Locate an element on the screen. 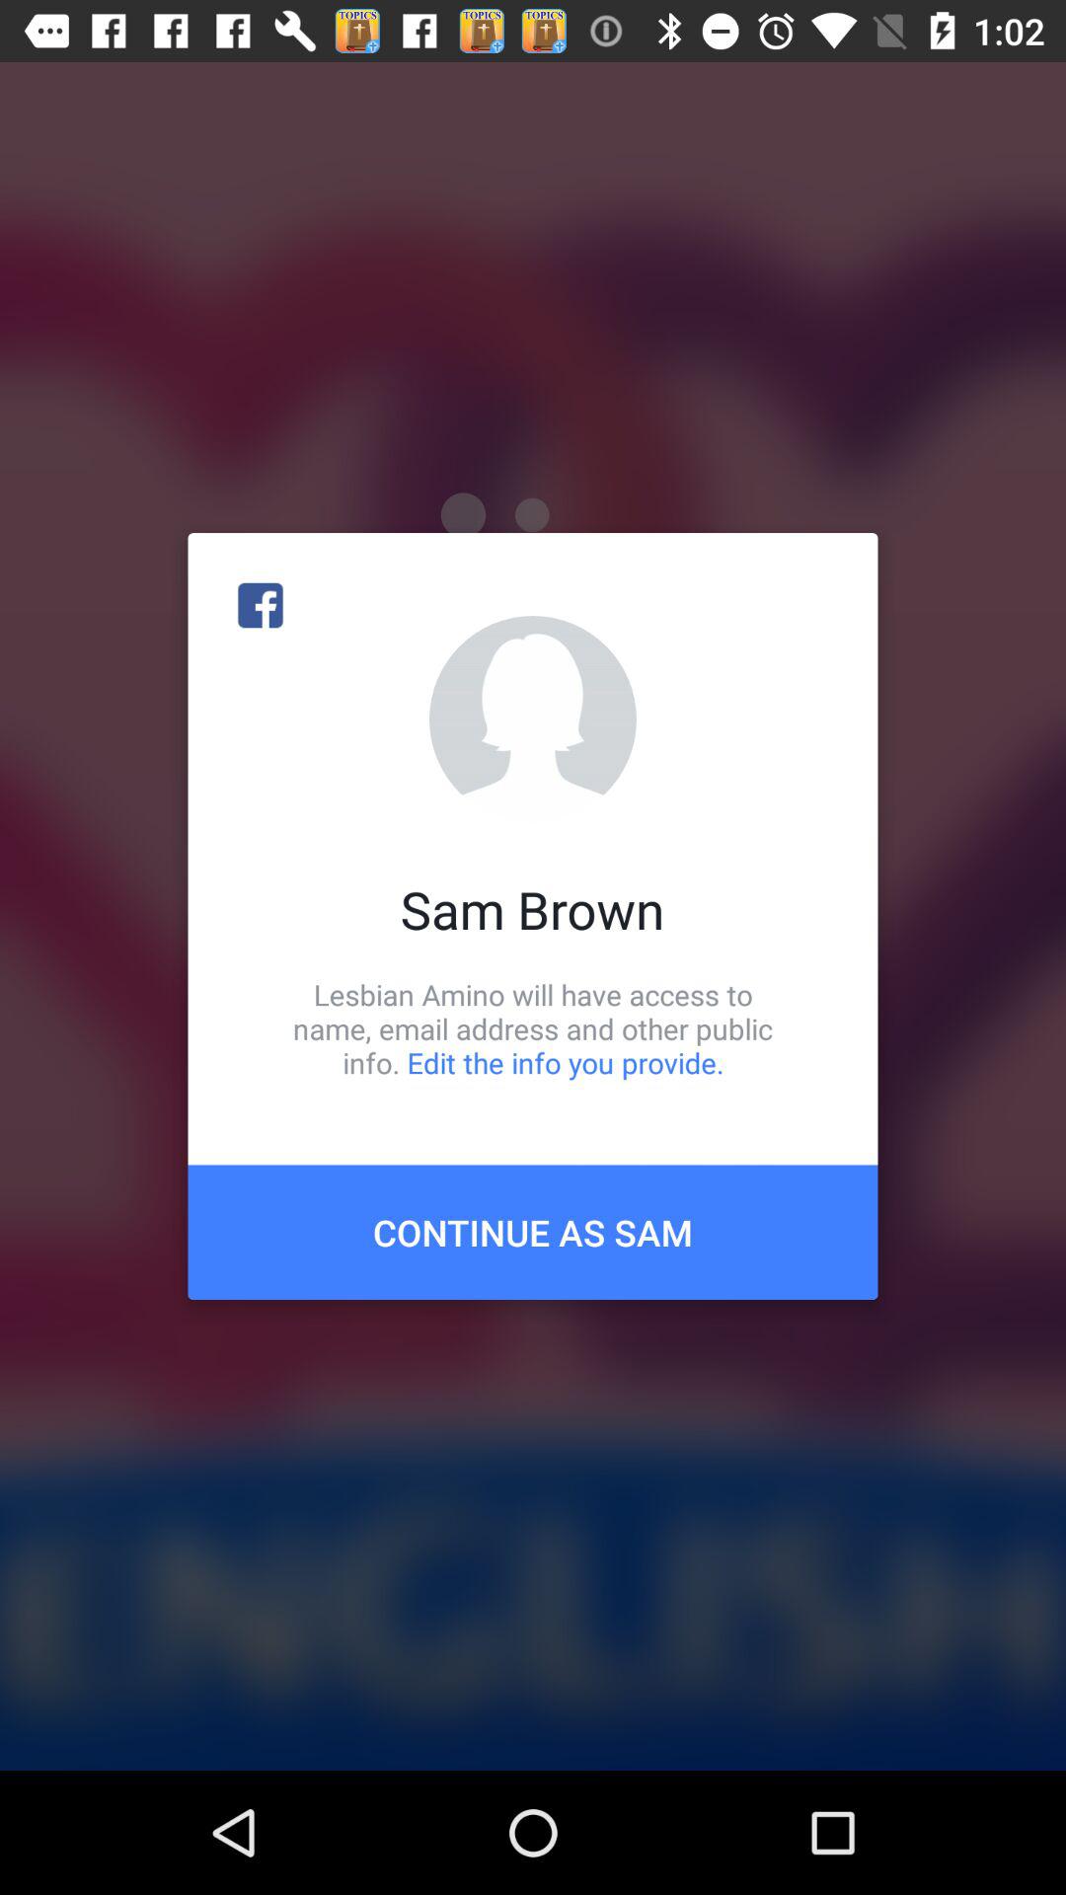 The height and width of the screenshot is (1895, 1066). open the icon below the lesbian amino will icon is located at coordinates (533, 1232).